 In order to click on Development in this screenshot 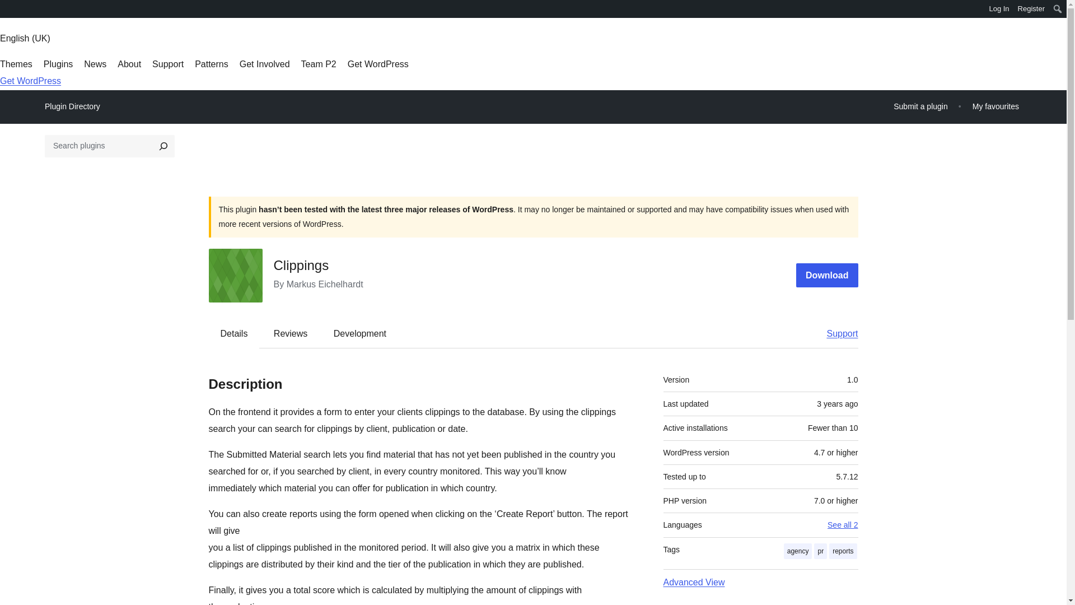, I will do `click(360, 333)`.